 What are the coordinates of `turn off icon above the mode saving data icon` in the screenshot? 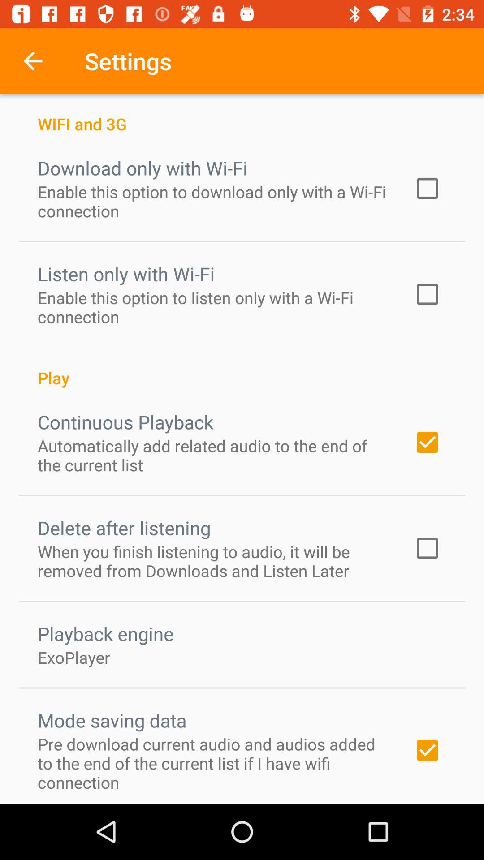 It's located at (74, 657).